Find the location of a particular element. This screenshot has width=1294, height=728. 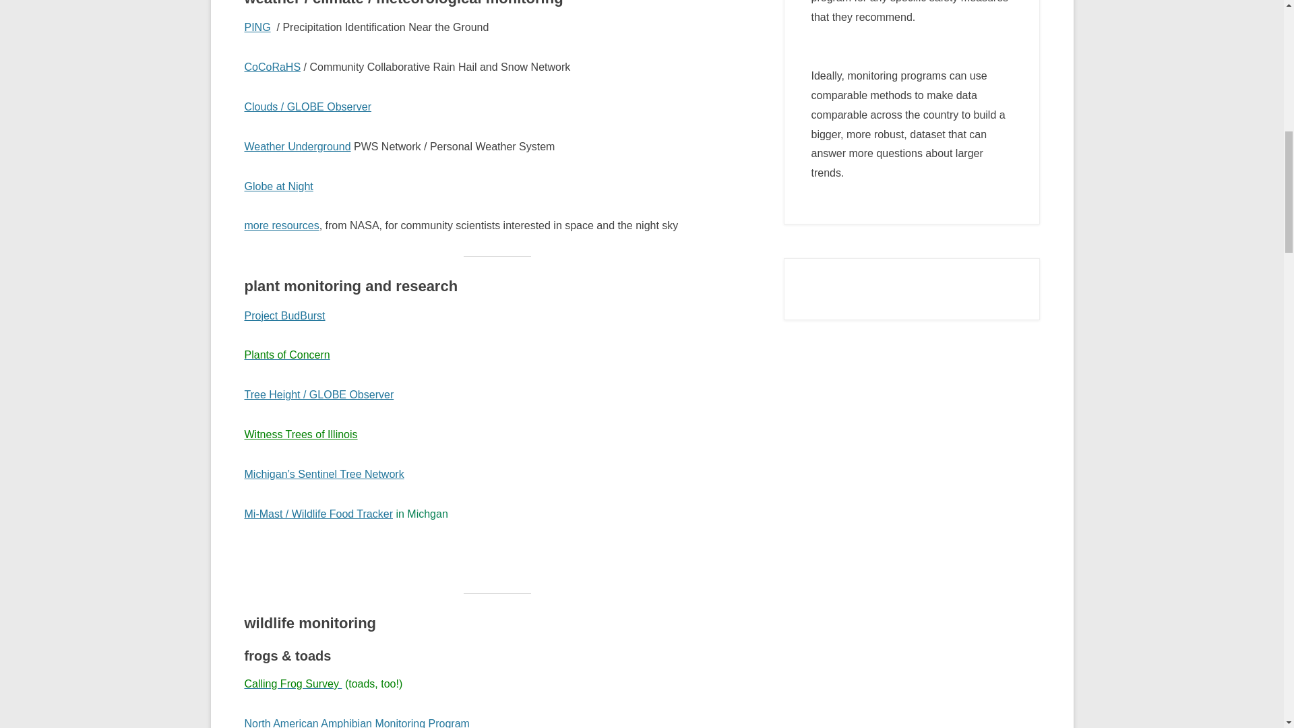

Calling Frog Survey  is located at coordinates (292, 684).